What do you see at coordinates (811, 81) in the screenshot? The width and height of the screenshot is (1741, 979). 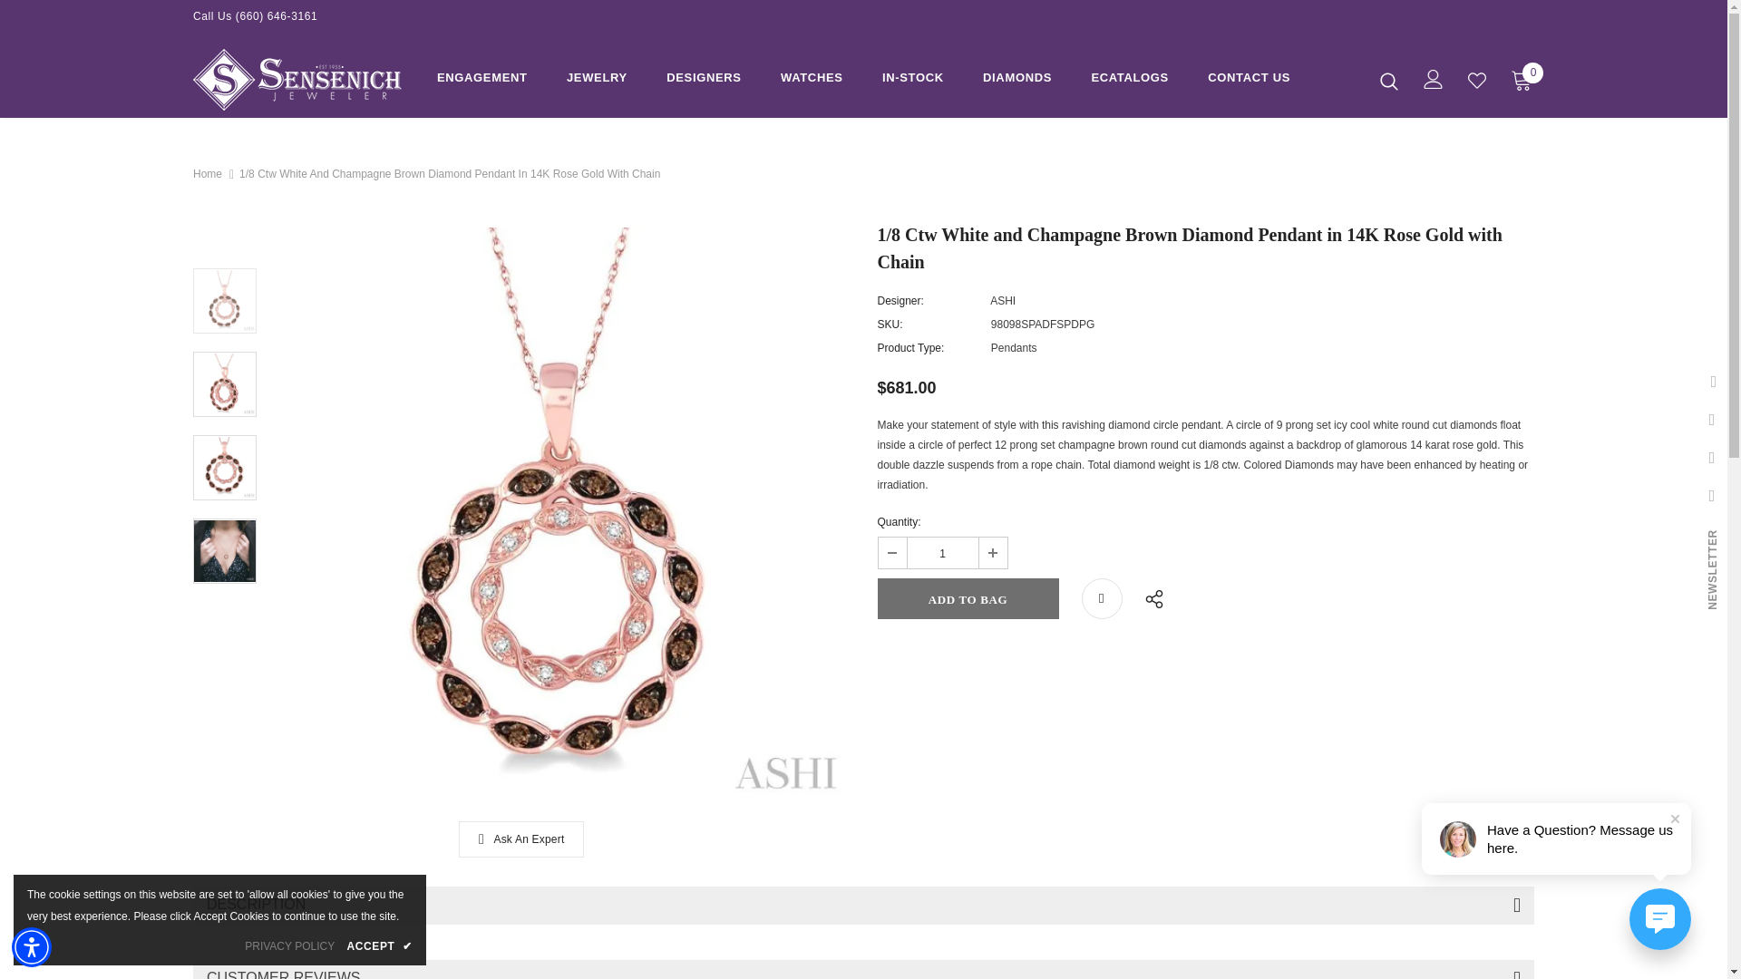 I see `WATCHES` at bounding box center [811, 81].